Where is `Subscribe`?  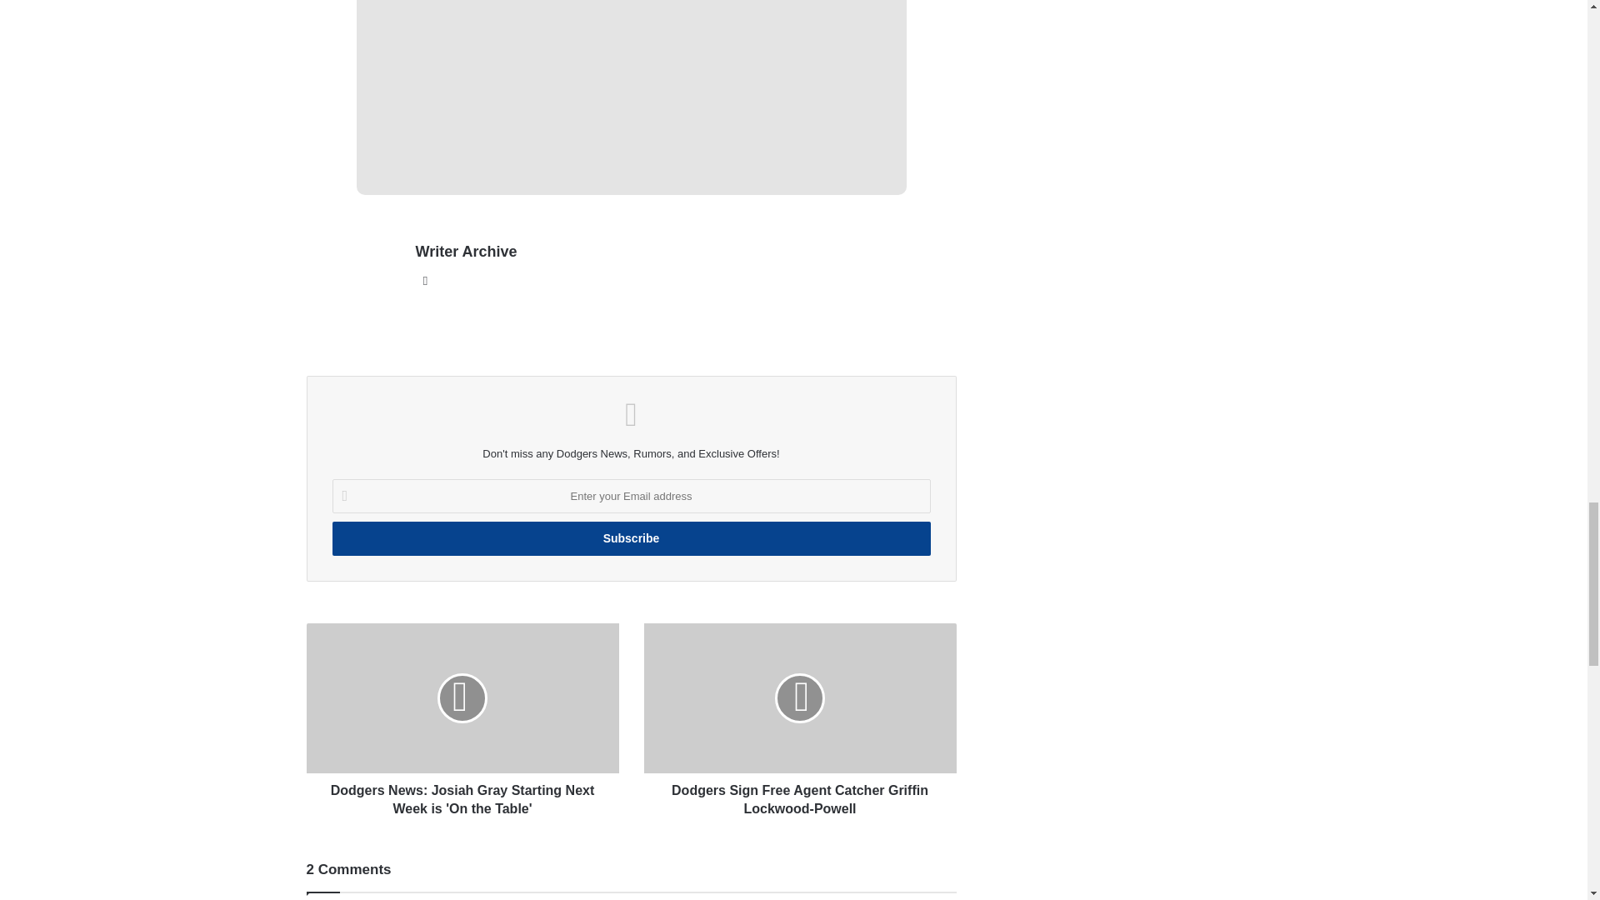
Subscribe is located at coordinates (630, 538).